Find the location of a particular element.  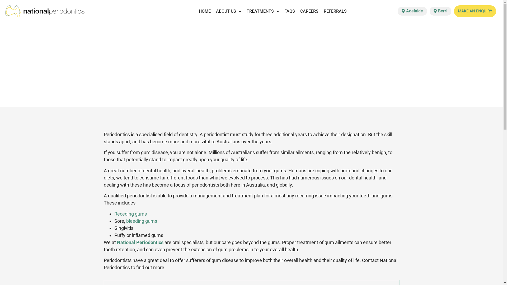

TREATMENTS is located at coordinates (263, 11).